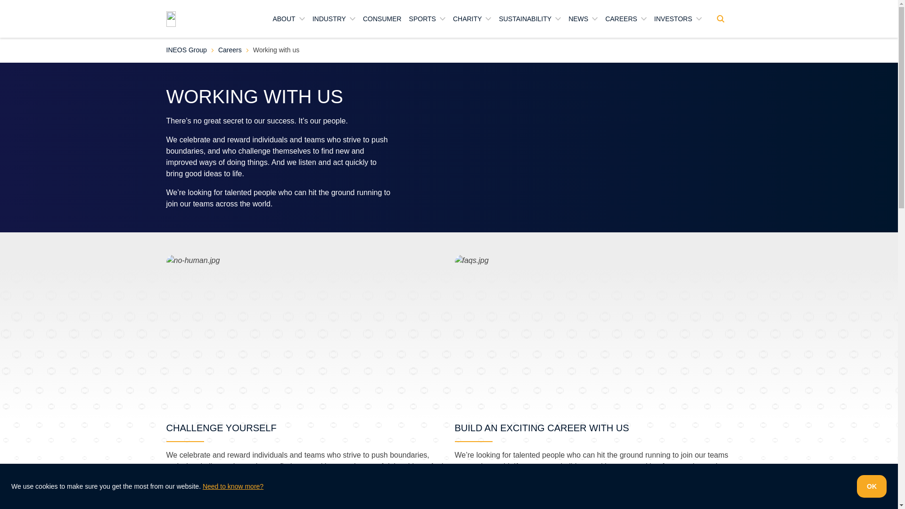  What do you see at coordinates (472, 19) in the screenshot?
I see `CHARITY` at bounding box center [472, 19].